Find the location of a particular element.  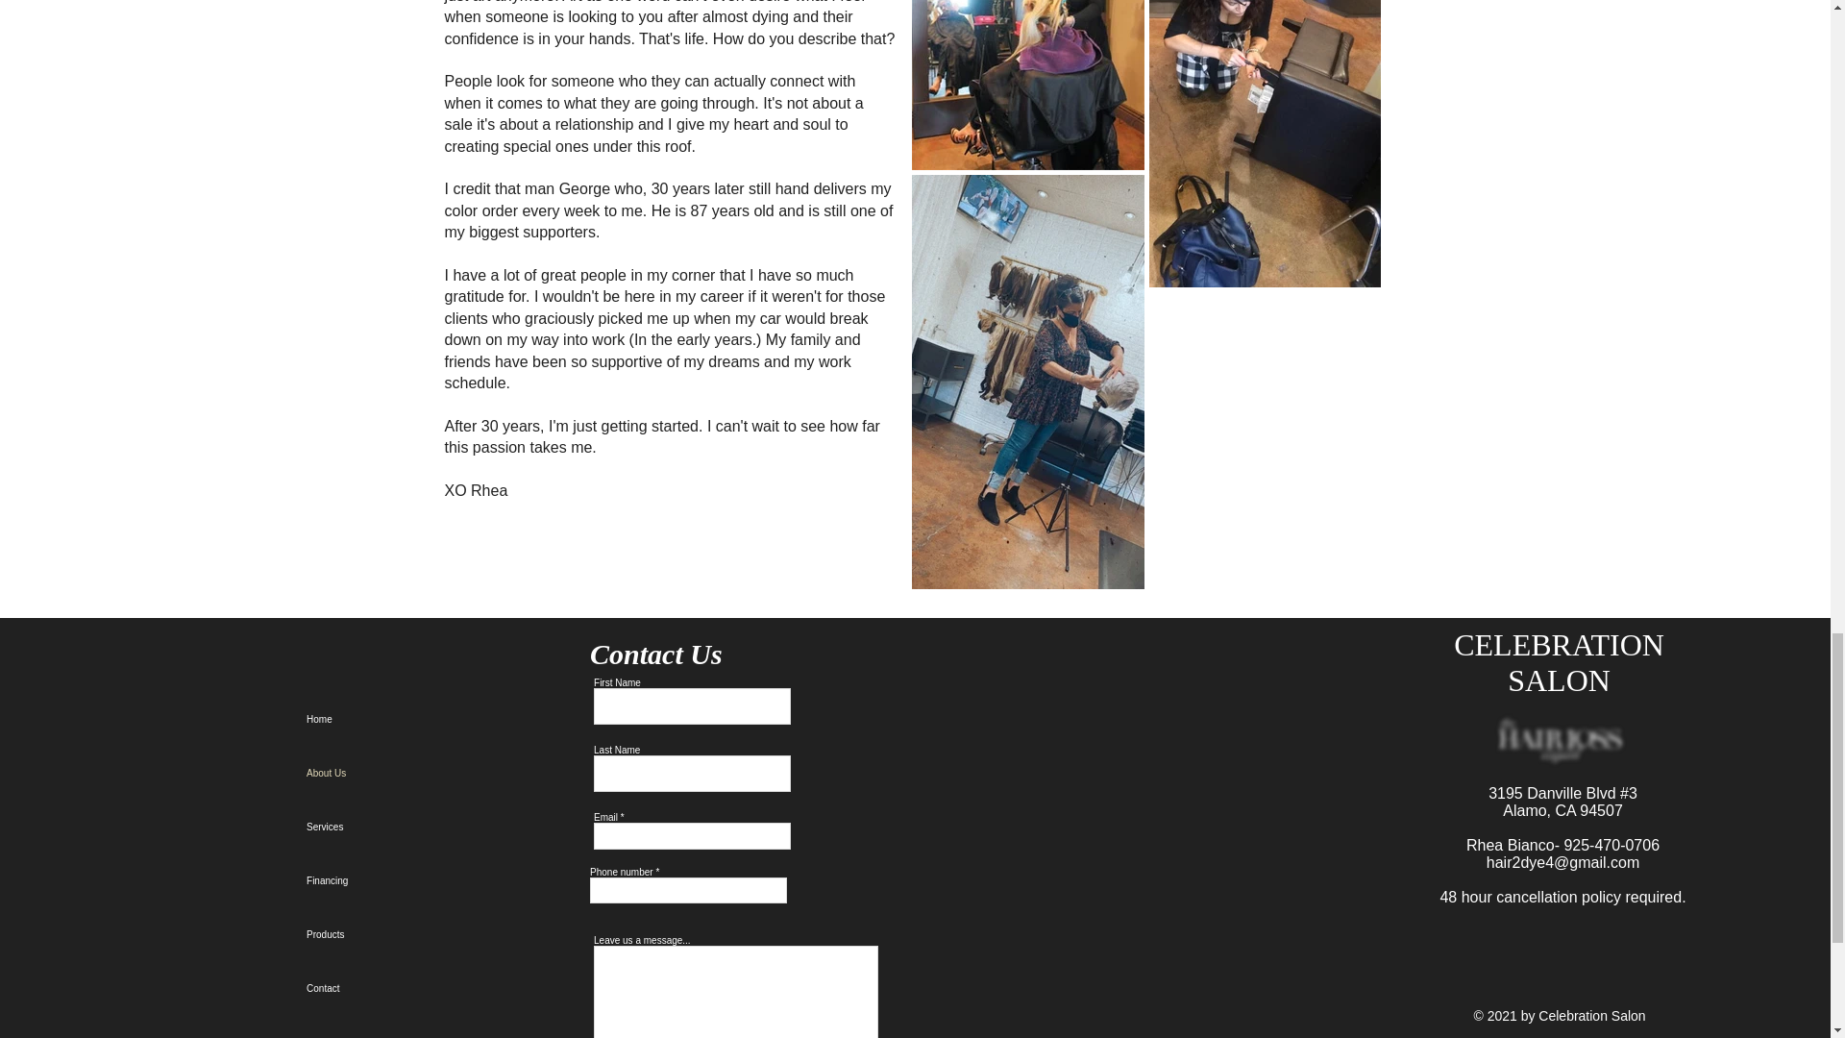

Financing is located at coordinates (395, 880).